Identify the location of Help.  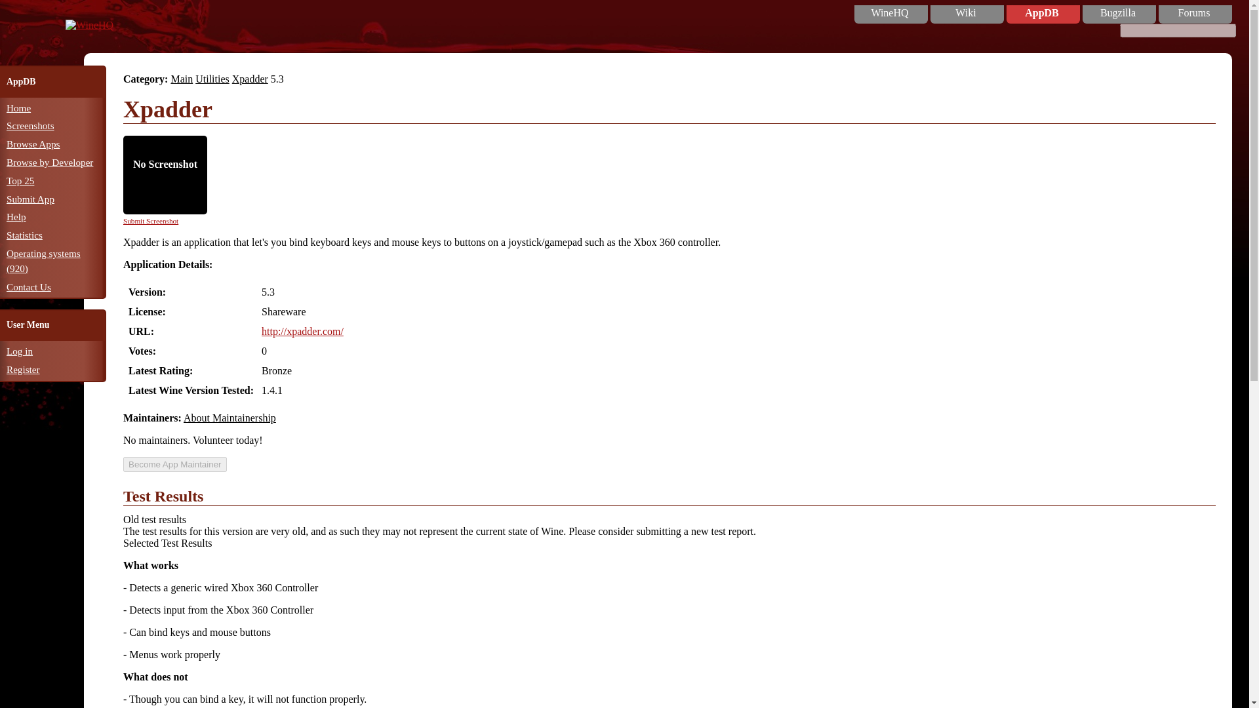
(16, 216).